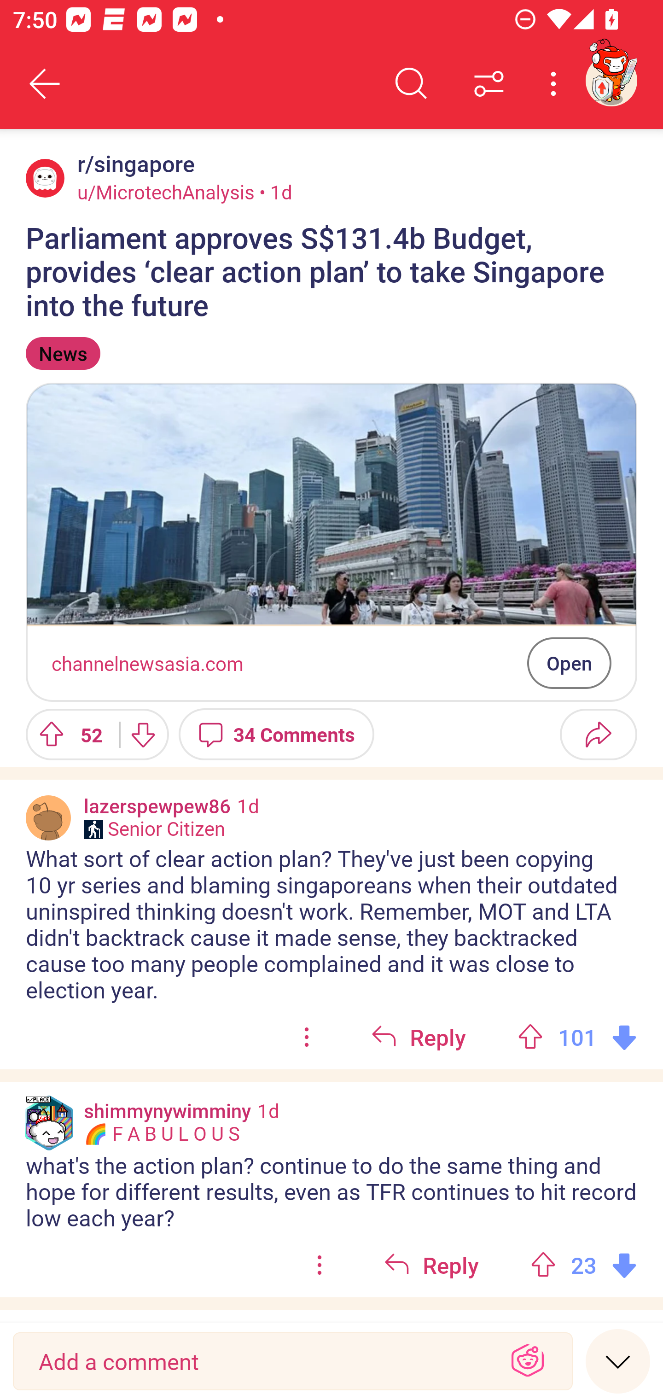 This screenshot has height=1400, width=663. I want to click on News, so click(63, 353).